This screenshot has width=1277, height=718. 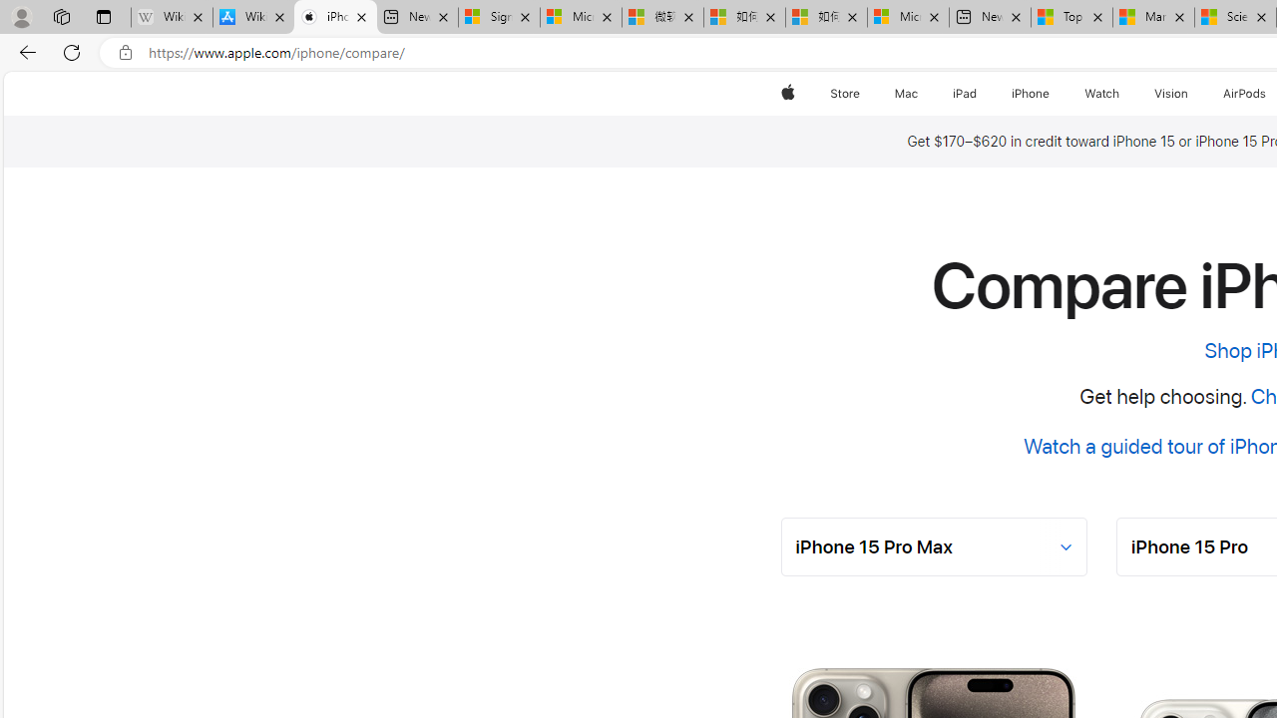 What do you see at coordinates (934, 546) in the screenshot?
I see `AutomationID: selector-0` at bounding box center [934, 546].